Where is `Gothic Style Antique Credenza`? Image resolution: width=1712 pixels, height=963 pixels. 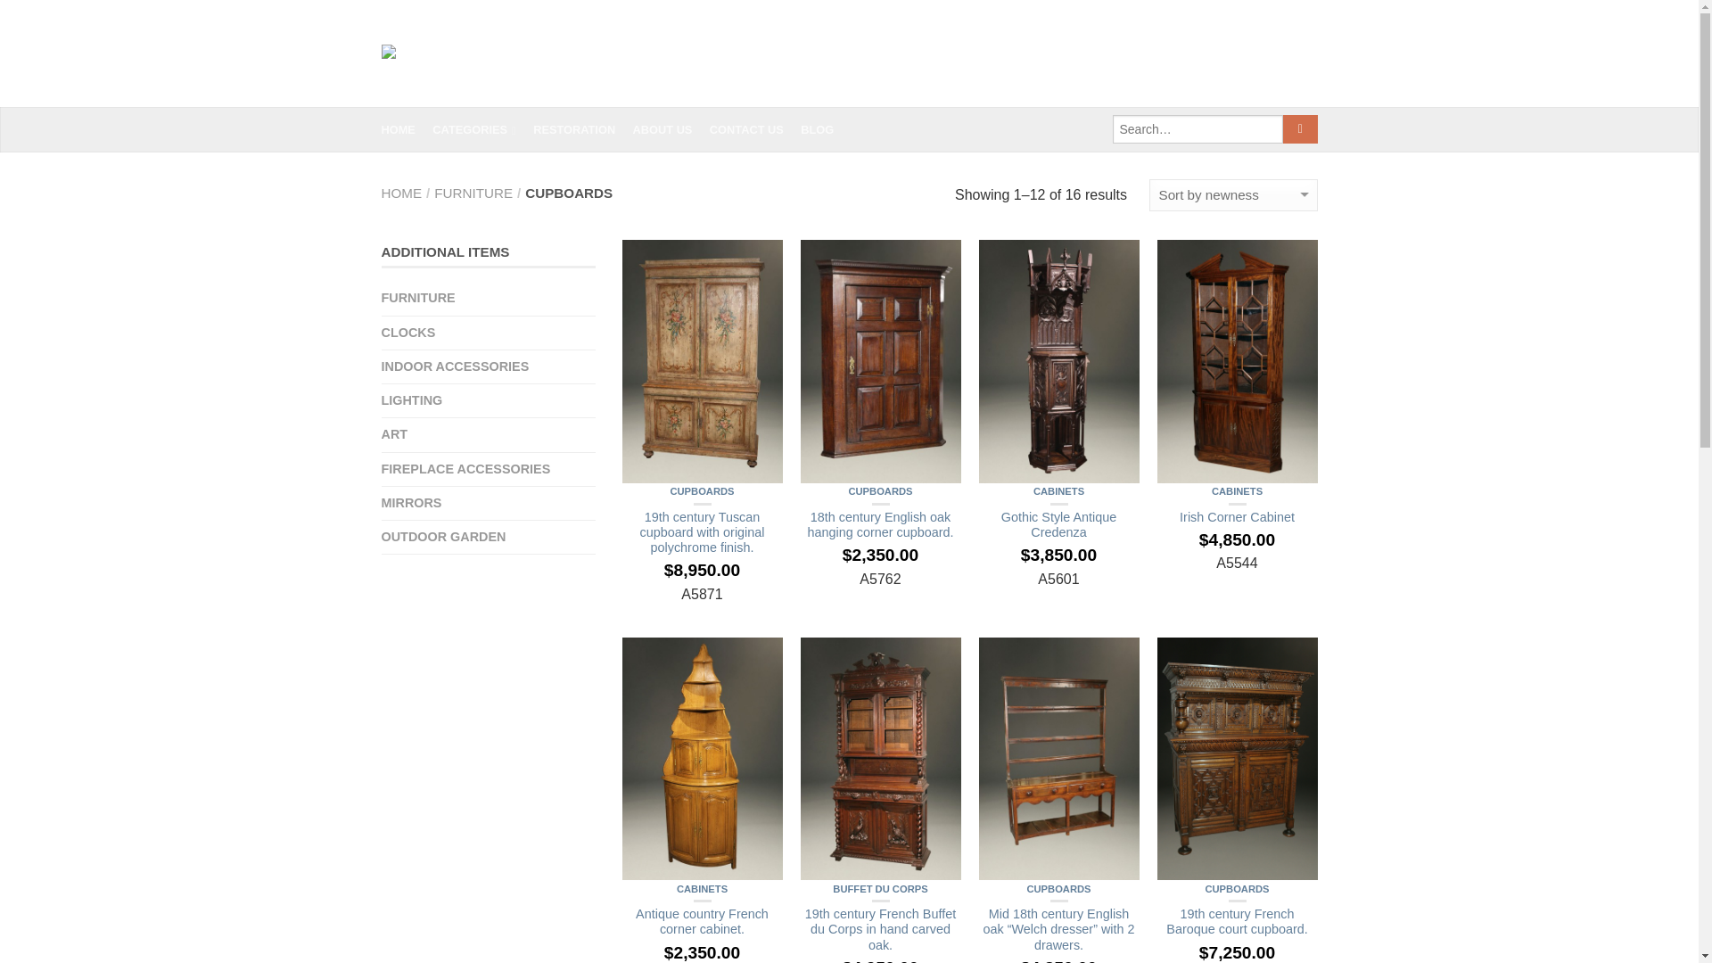 Gothic Style Antique Credenza is located at coordinates (1059, 537).